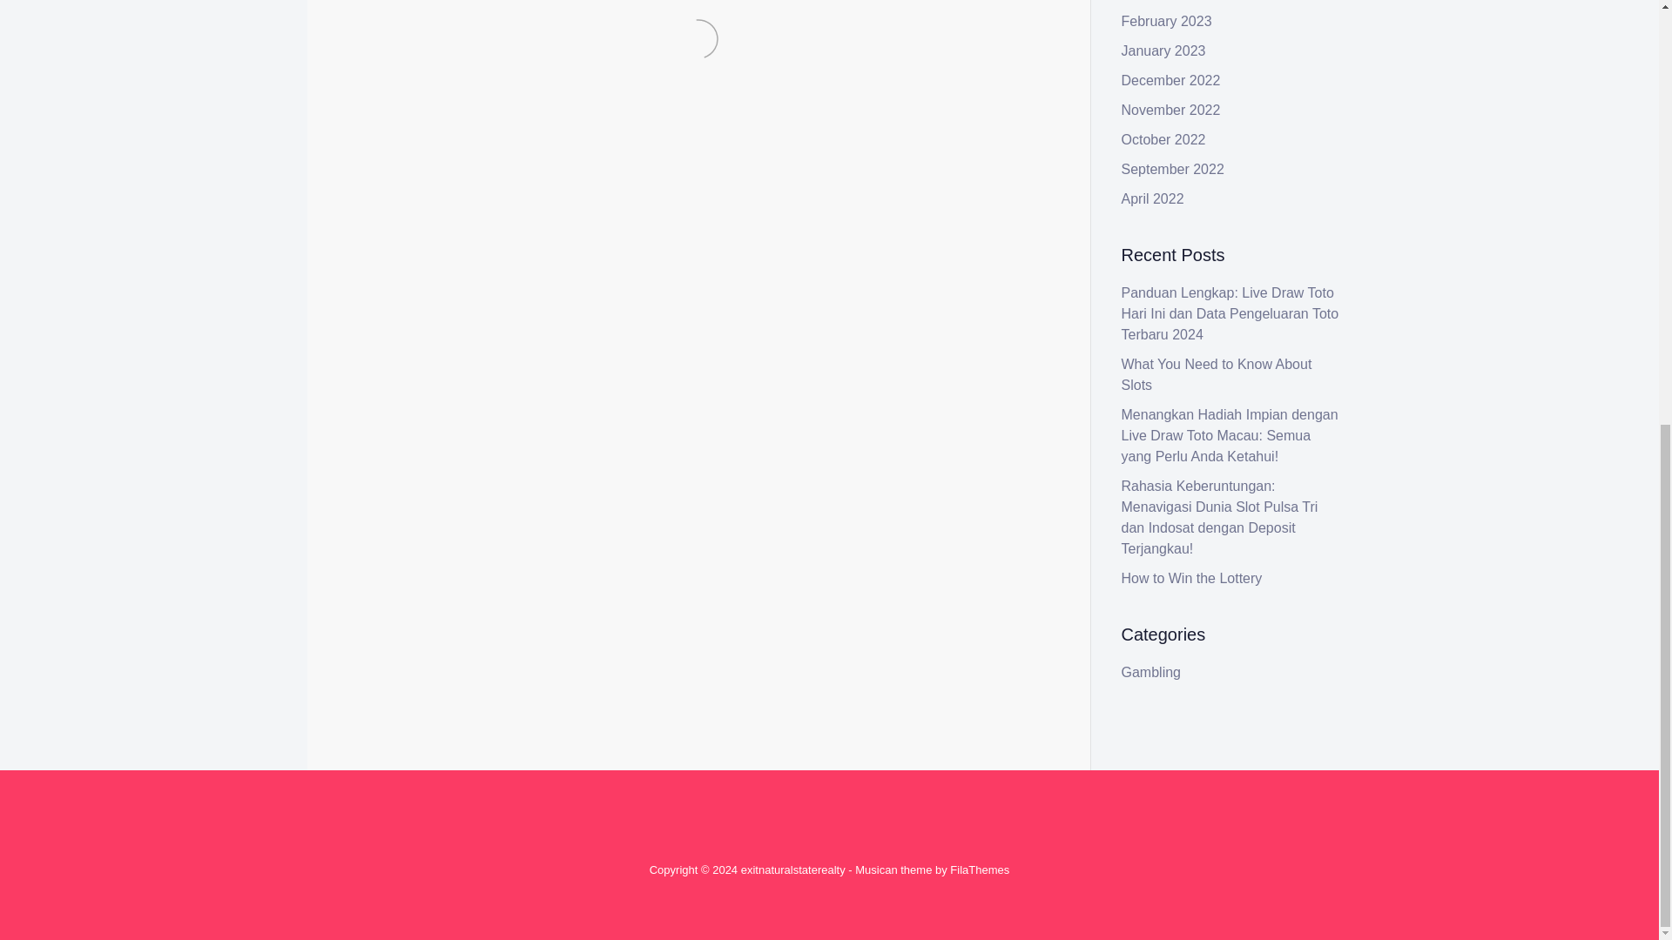  Describe the element at coordinates (792, 869) in the screenshot. I see `exitnaturalstaterealty` at that location.